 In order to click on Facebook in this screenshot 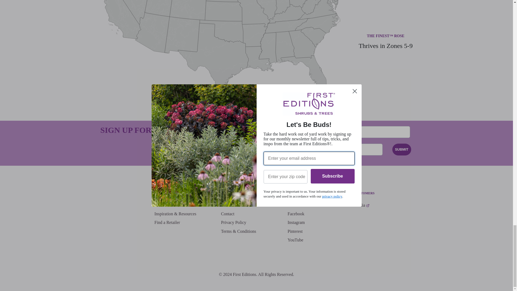, I will do `click(296, 214)`.